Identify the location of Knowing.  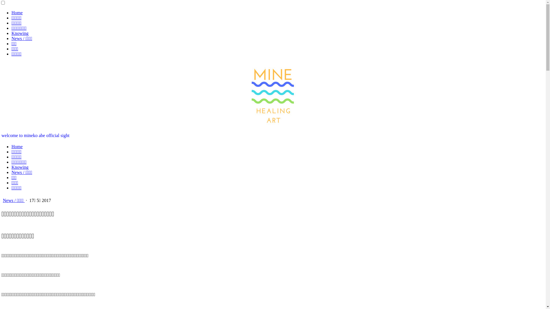
(20, 33).